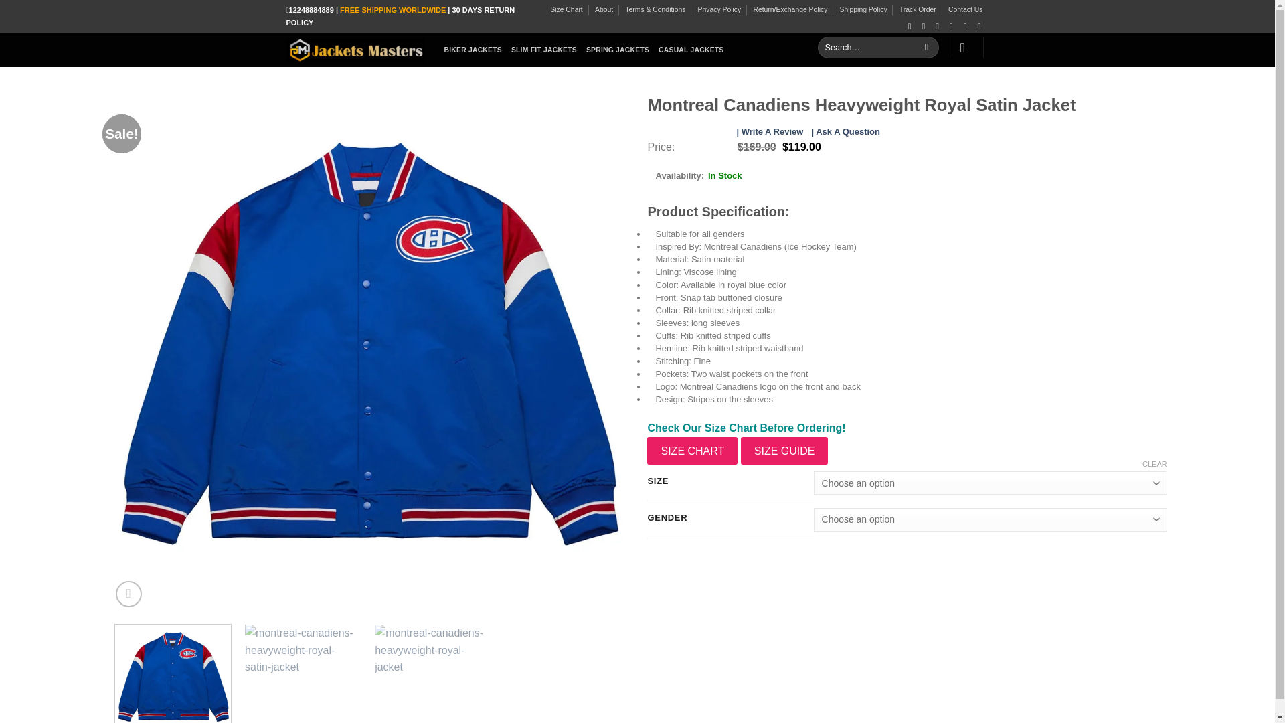 The width and height of the screenshot is (1285, 723). What do you see at coordinates (691, 50) in the screenshot?
I see `CASUAL JACKETS` at bounding box center [691, 50].